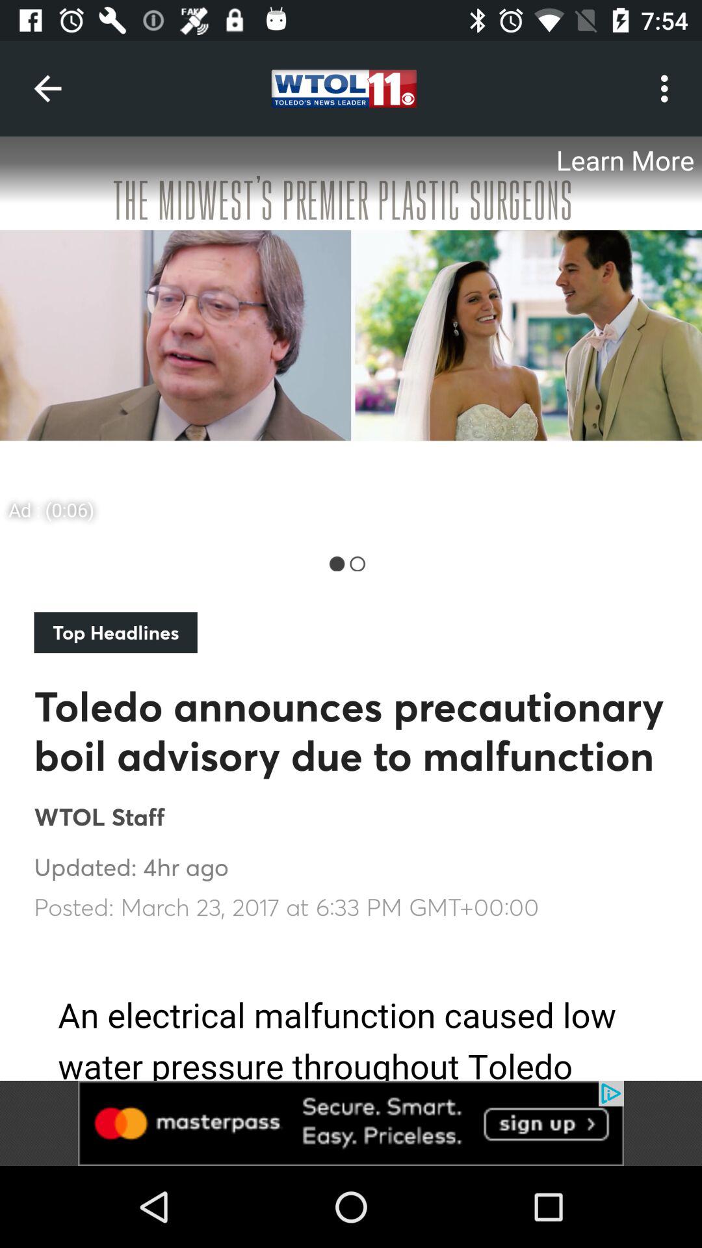 The height and width of the screenshot is (1248, 702). Describe the element at coordinates (351, 1123) in the screenshot. I see `advertisement` at that location.